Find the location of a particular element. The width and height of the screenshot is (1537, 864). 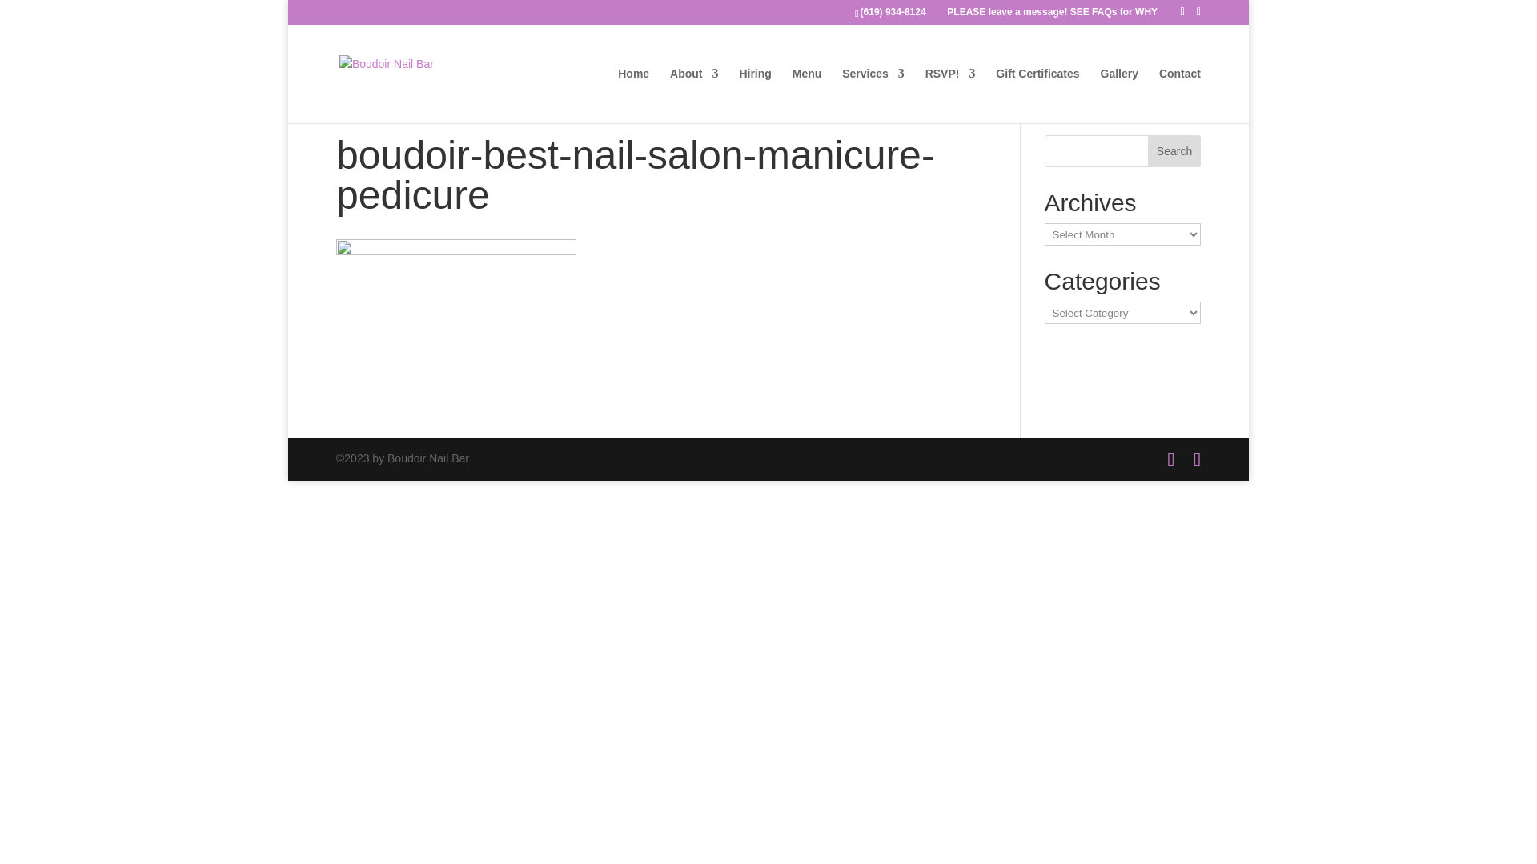

Search is located at coordinates (1174, 150).